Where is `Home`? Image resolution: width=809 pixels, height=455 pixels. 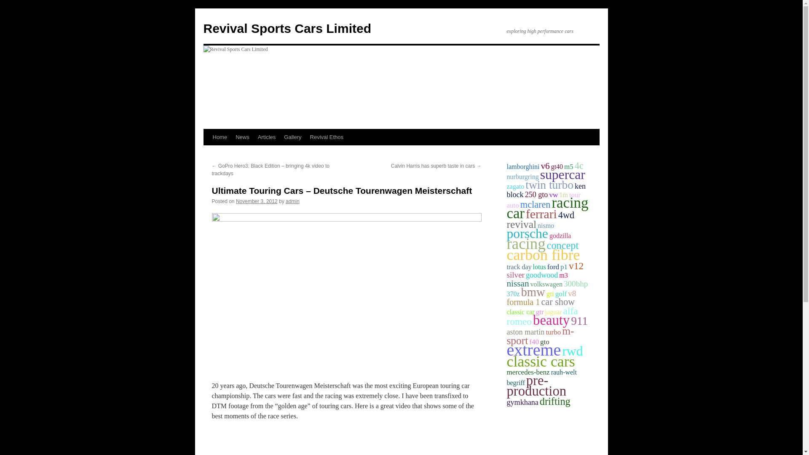 Home is located at coordinates (220, 137).